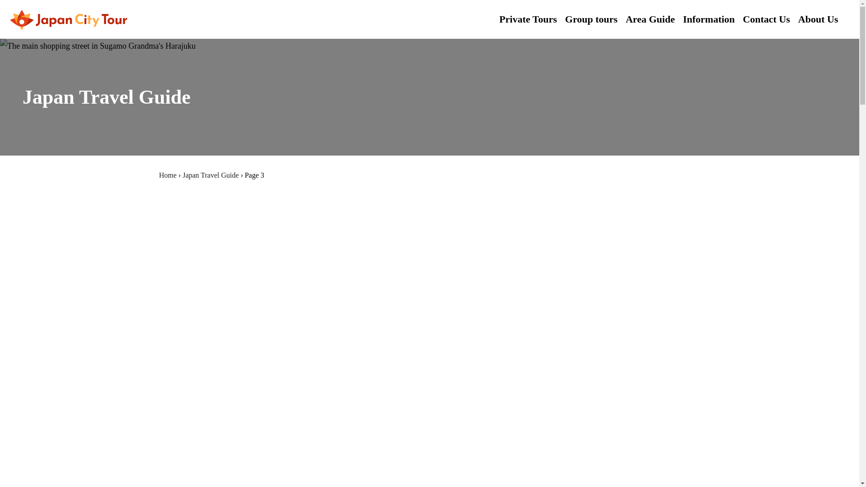  Describe the element at coordinates (211, 175) in the screenshot. I see `Japan Travel Guide` at that location.